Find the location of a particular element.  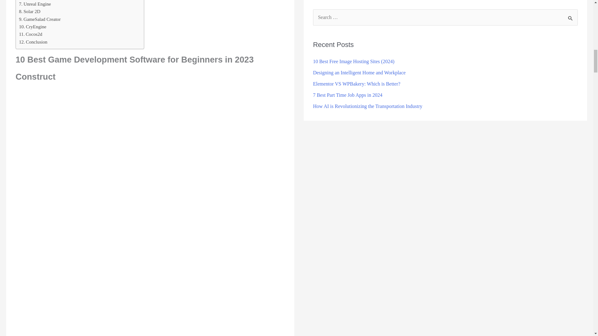

GameSalad Creator is located at coordinates (40, 19).